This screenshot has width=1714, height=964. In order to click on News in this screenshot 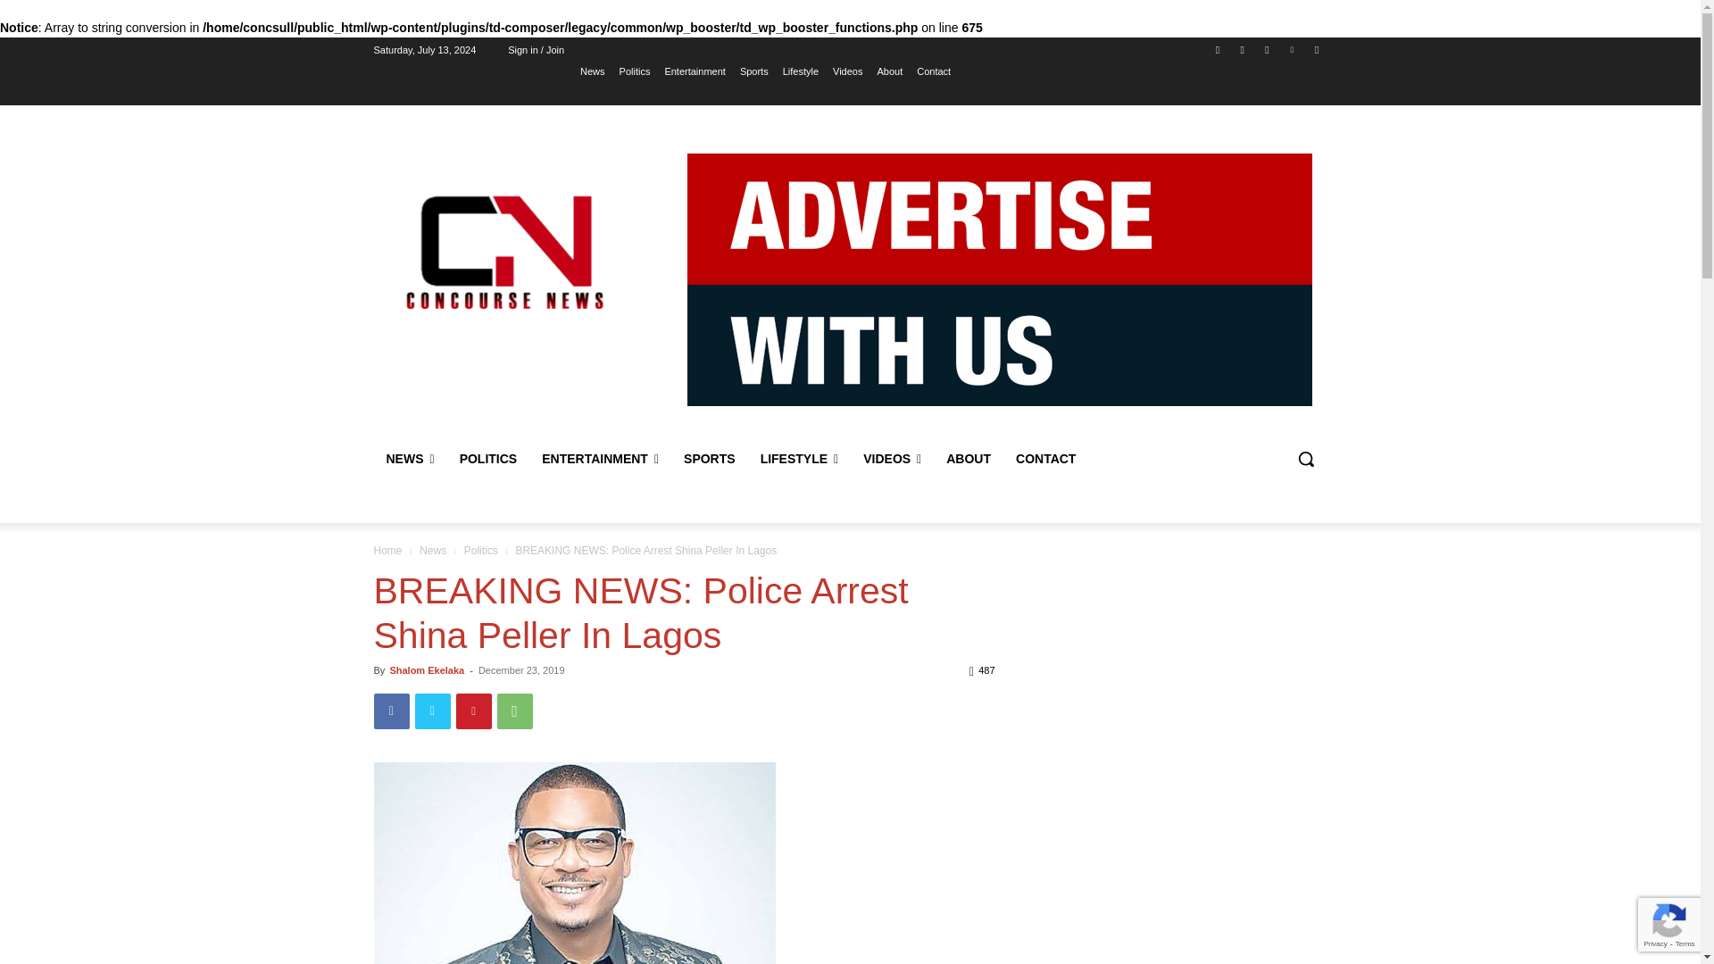, I will do `click(593, 71)`.